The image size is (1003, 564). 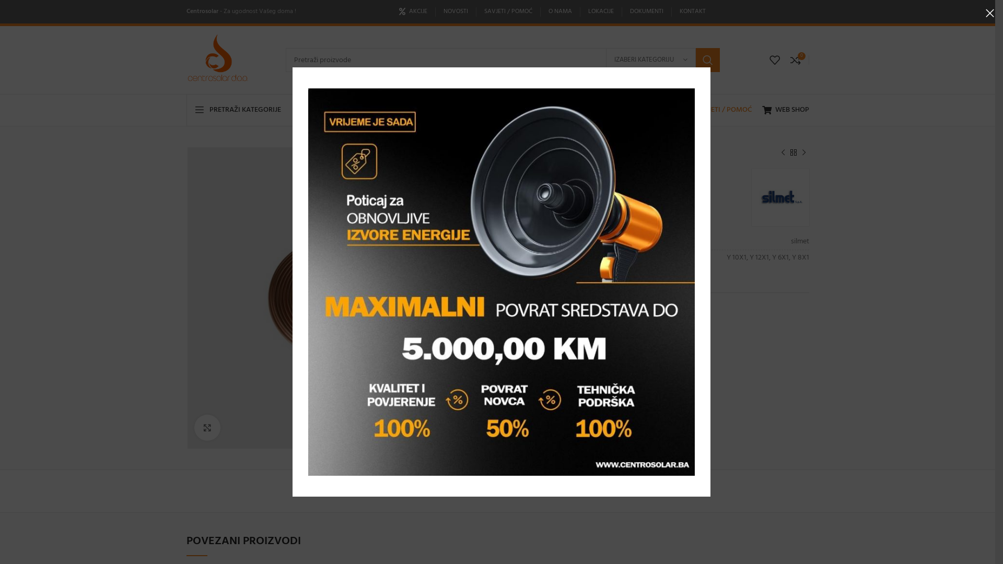 What do you see at coordinates (586, 110) in the screenshot?
I see `REFERENCE` at bounding box center [586, 110].